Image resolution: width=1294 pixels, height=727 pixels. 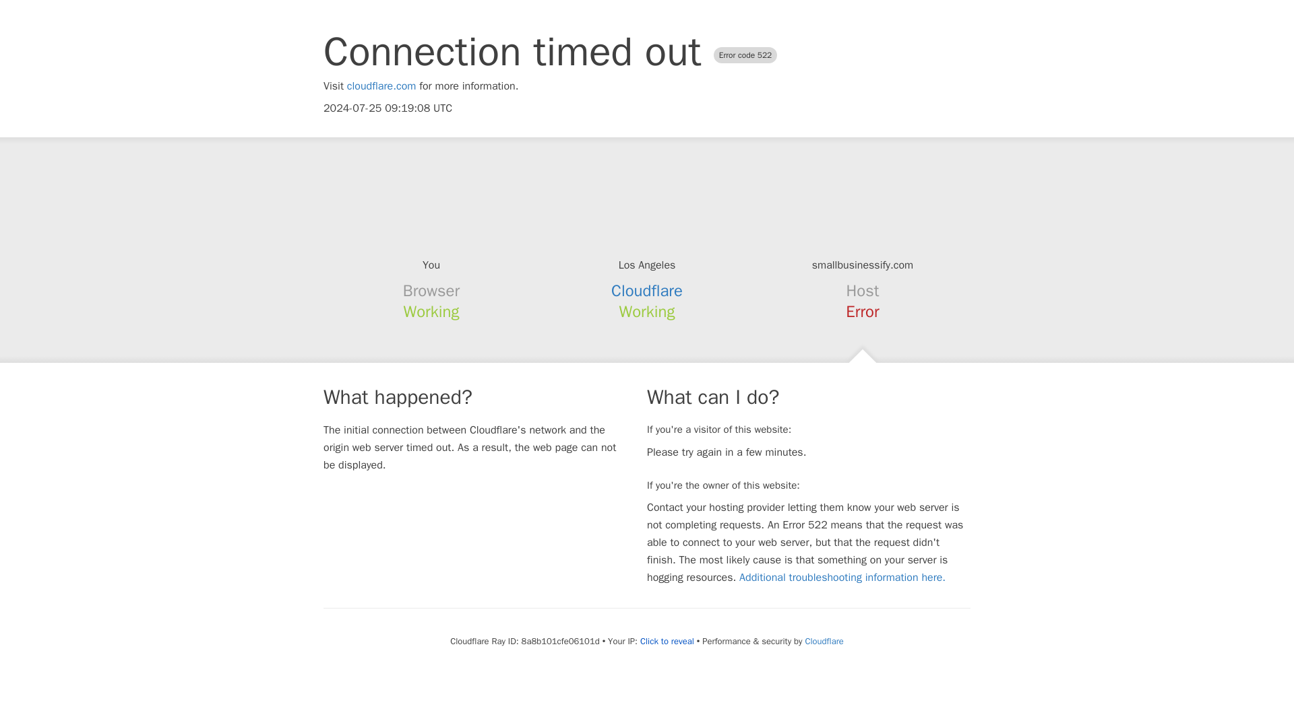 What do you see at coordinates (381, 86) in the screenshot?
I see `cloudflare.com` at bounding box center [381, 86].